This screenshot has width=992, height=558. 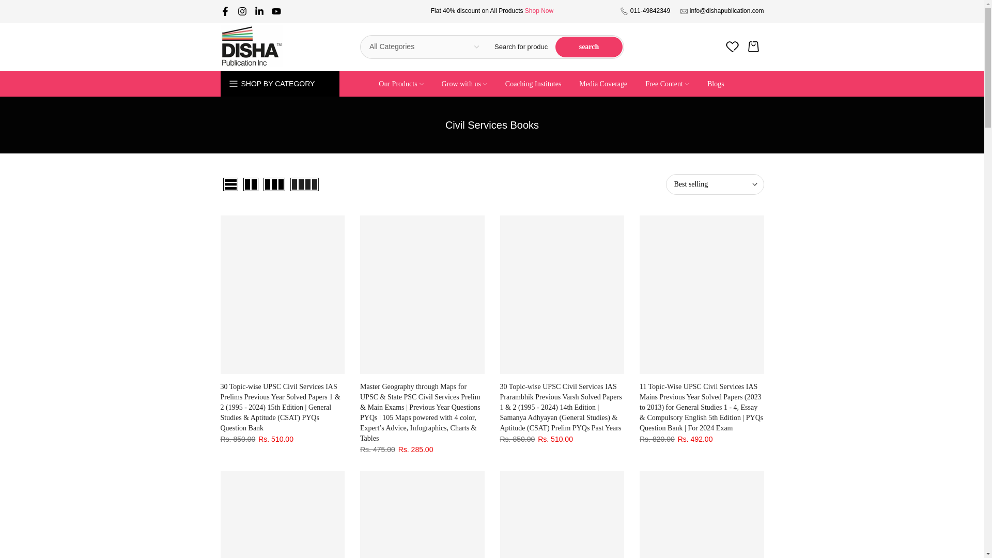 I want to click on 011-49842349, so click(x=650, y=11).